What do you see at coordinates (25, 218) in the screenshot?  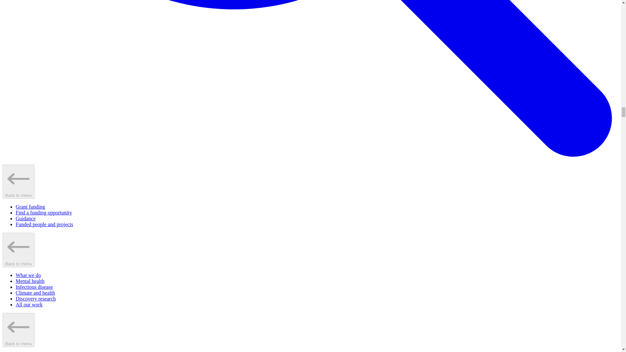 I see `Guidance` at bounding box center [25, 218].